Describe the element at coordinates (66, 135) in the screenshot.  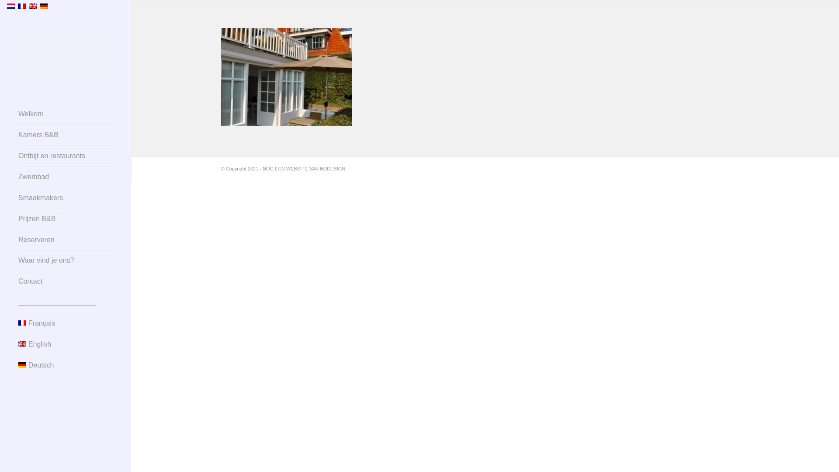
I see `Kamers B&B` at that location.